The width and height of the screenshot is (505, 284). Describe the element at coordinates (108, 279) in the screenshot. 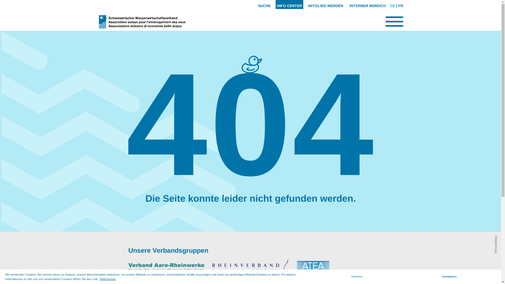

I see `Datenschutz` at that location.